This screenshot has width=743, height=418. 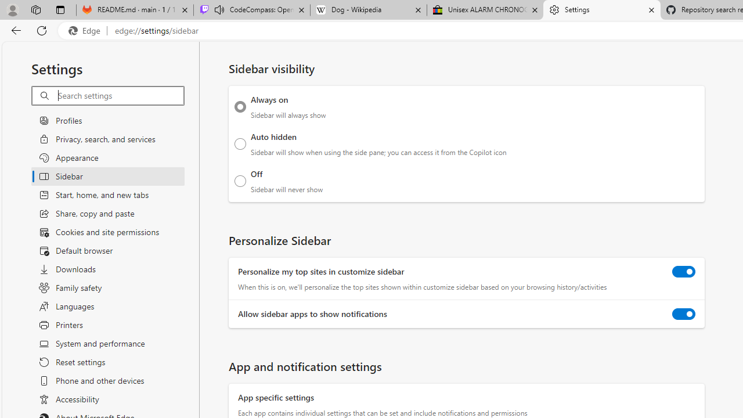 What do you see at coordinates (35, 9) in the screenshot?
I see `Workspaces` at bounding box center [35, 9].